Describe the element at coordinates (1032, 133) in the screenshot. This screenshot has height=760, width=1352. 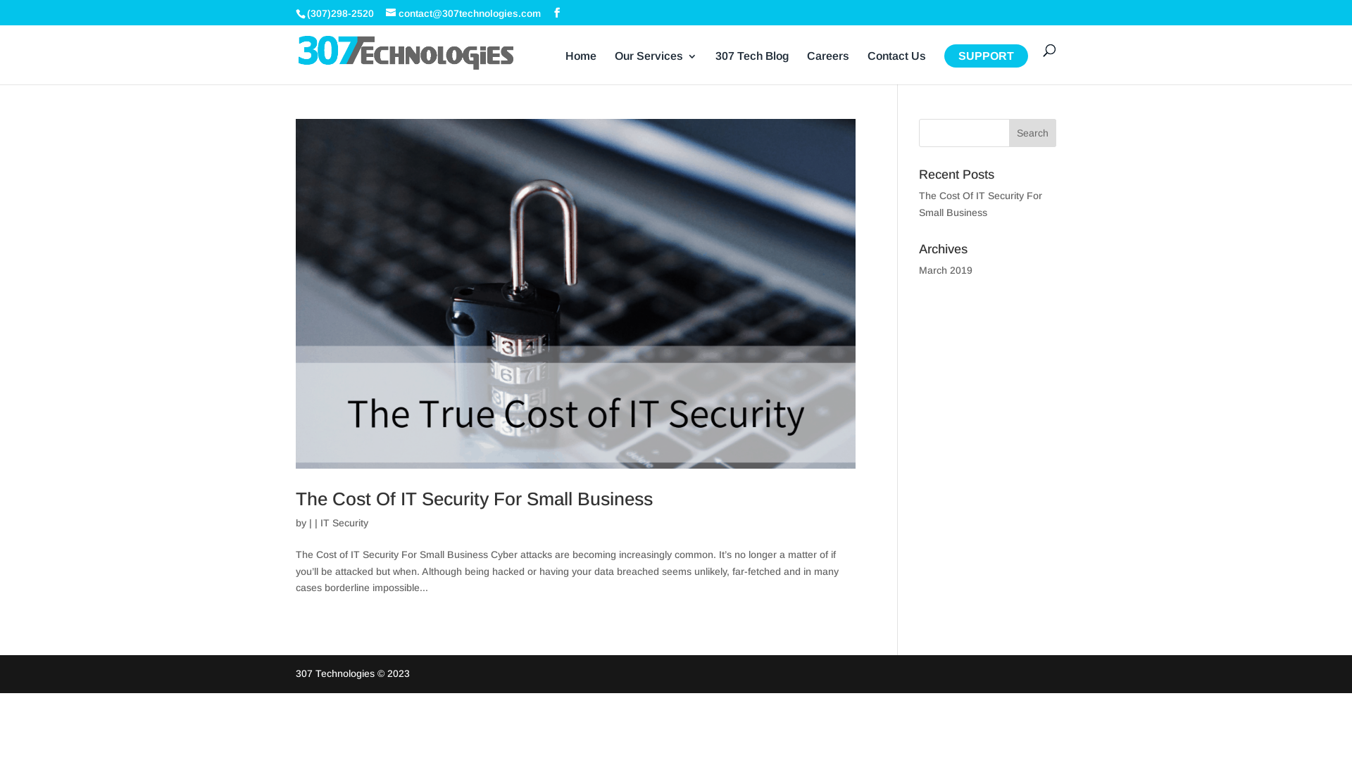
I see `Search` at that location.